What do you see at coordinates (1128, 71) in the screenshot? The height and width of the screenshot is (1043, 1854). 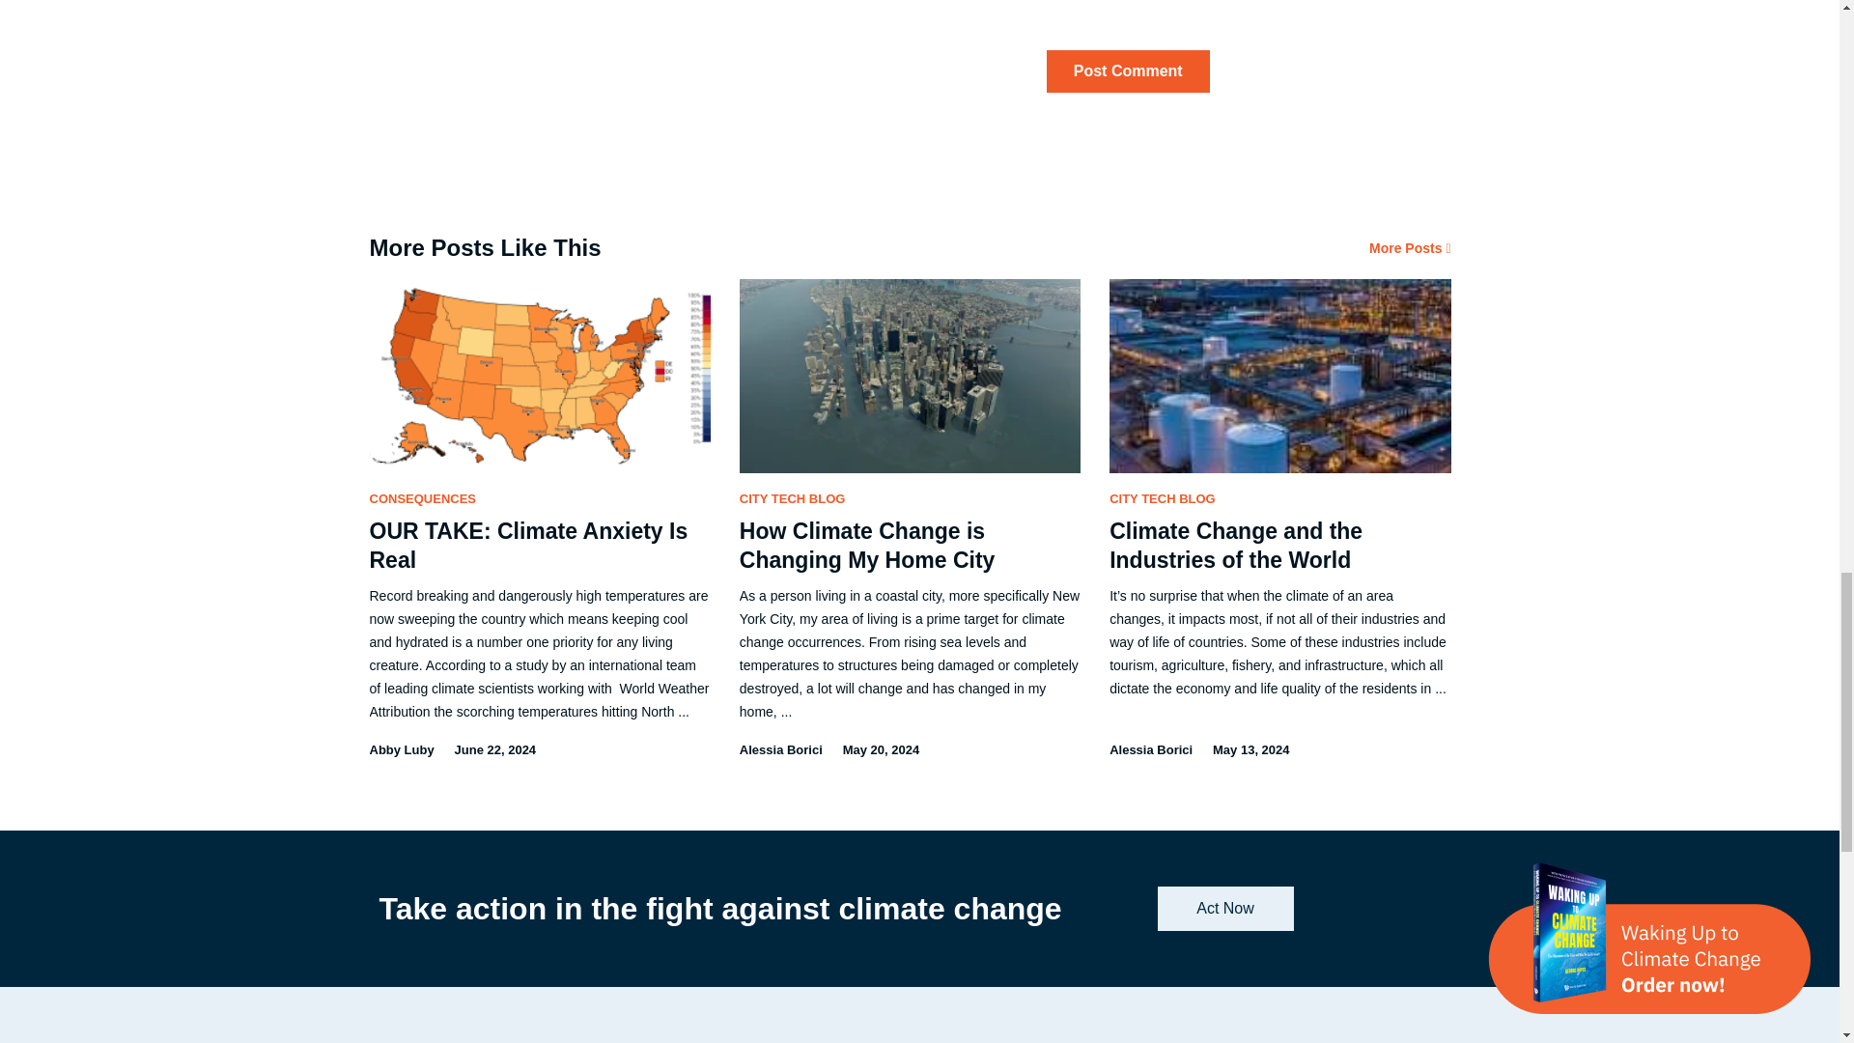 I see `Post Comment` at bounding box center [1128, 71].